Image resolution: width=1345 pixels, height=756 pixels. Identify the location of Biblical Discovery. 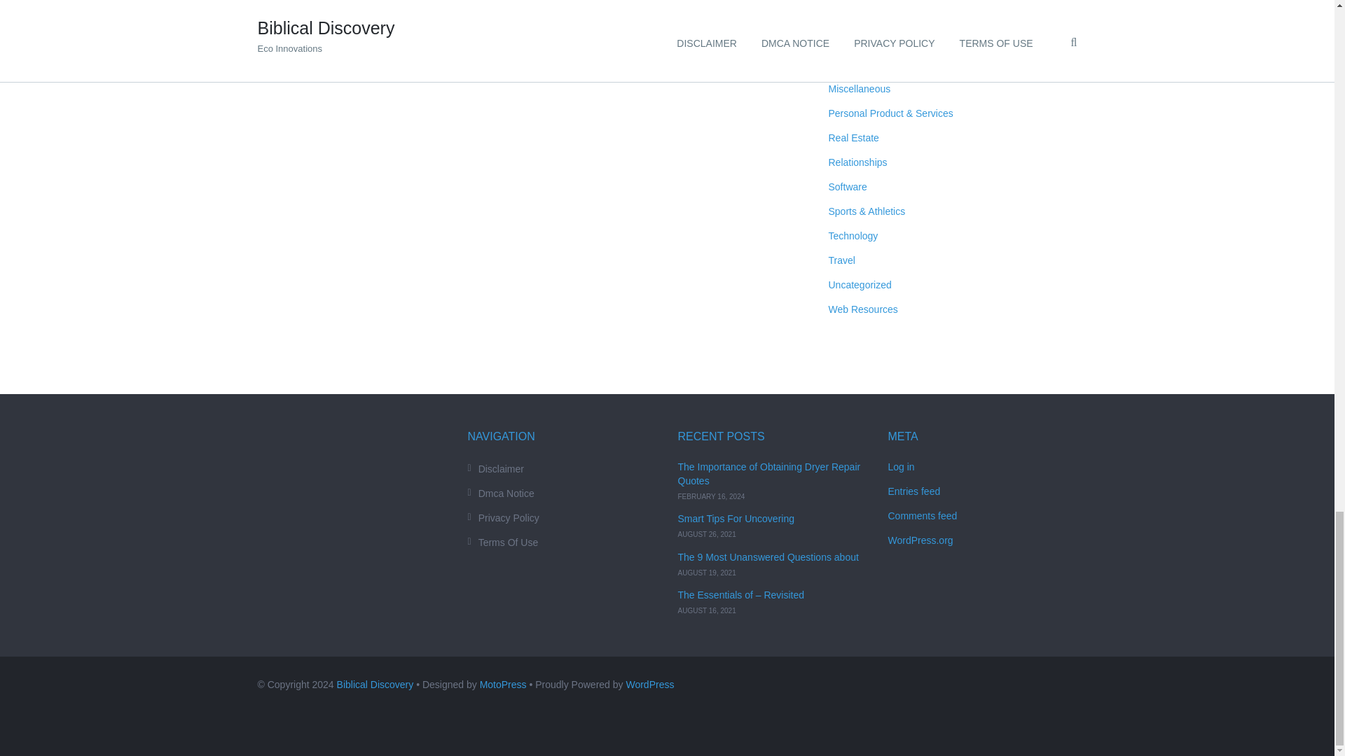
(375, 685).